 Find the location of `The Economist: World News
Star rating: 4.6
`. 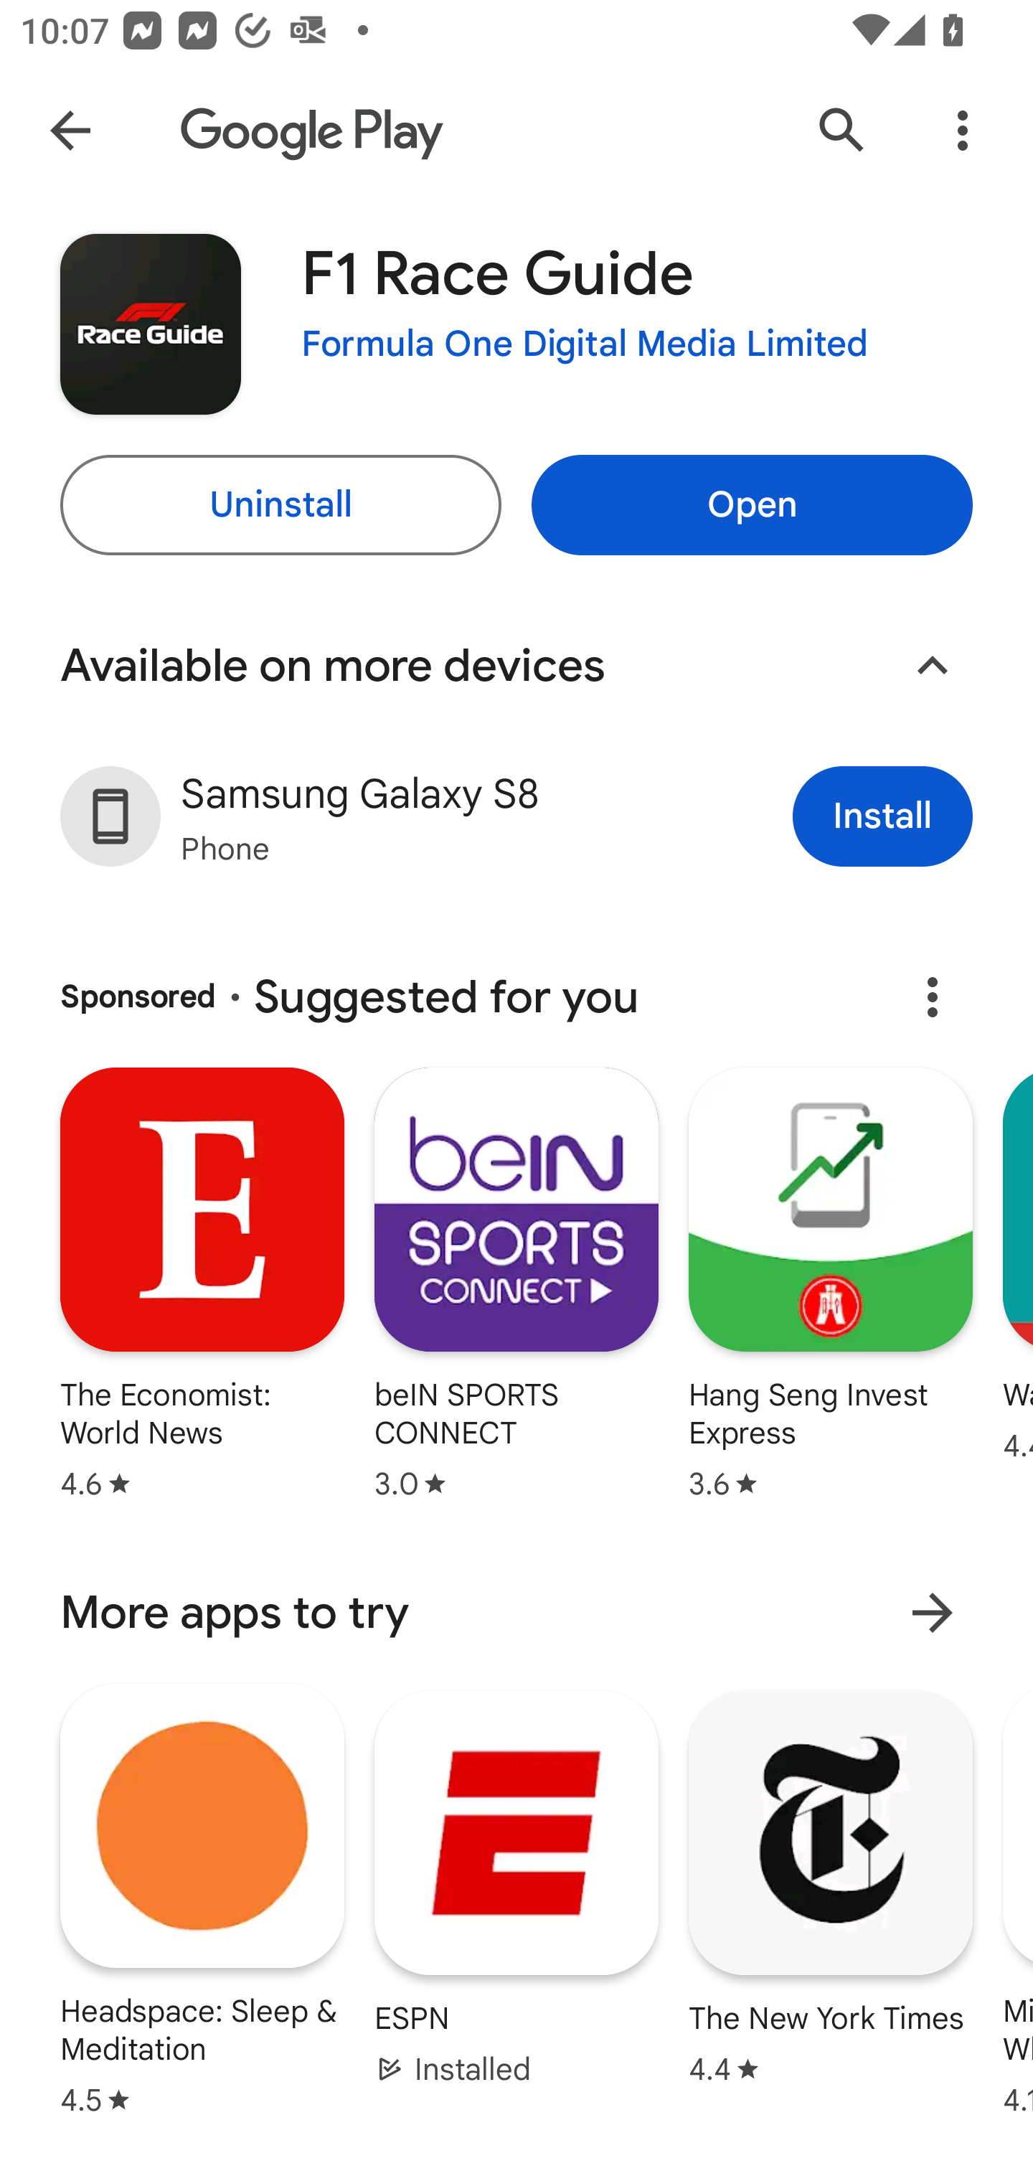

The Economist: World News
Star rating: 4.6
 is located at coordinates (202, 1286).